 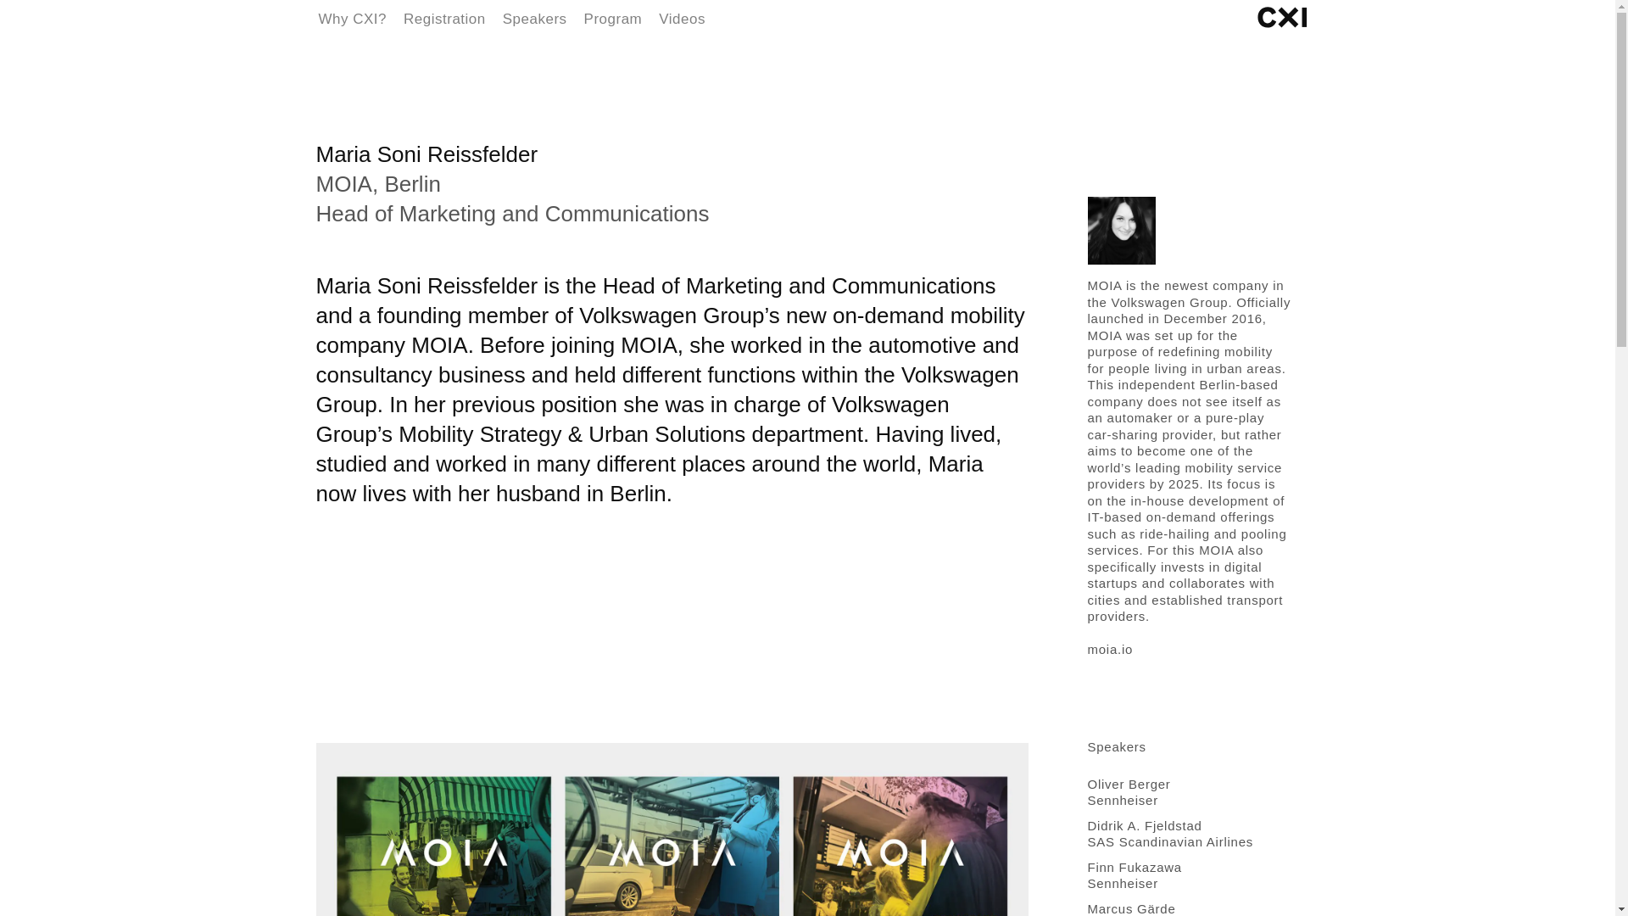 What do you see at coordinates (353, 19) in the screenshot?
I see `Why CXI?` at bounding box center [353, 19].